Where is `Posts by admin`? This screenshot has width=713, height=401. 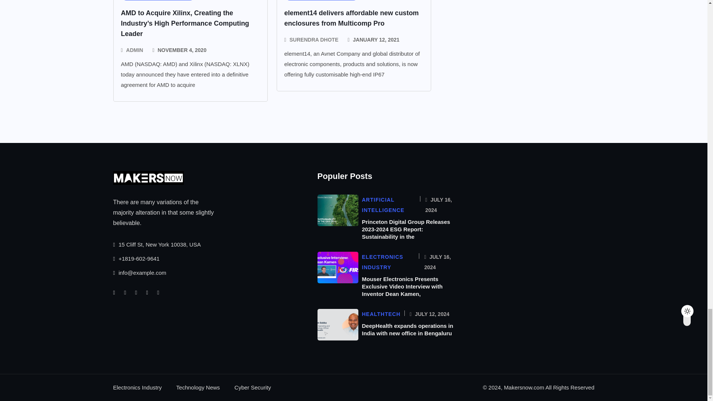 Posts by admin is located at coordinates (134, 50).